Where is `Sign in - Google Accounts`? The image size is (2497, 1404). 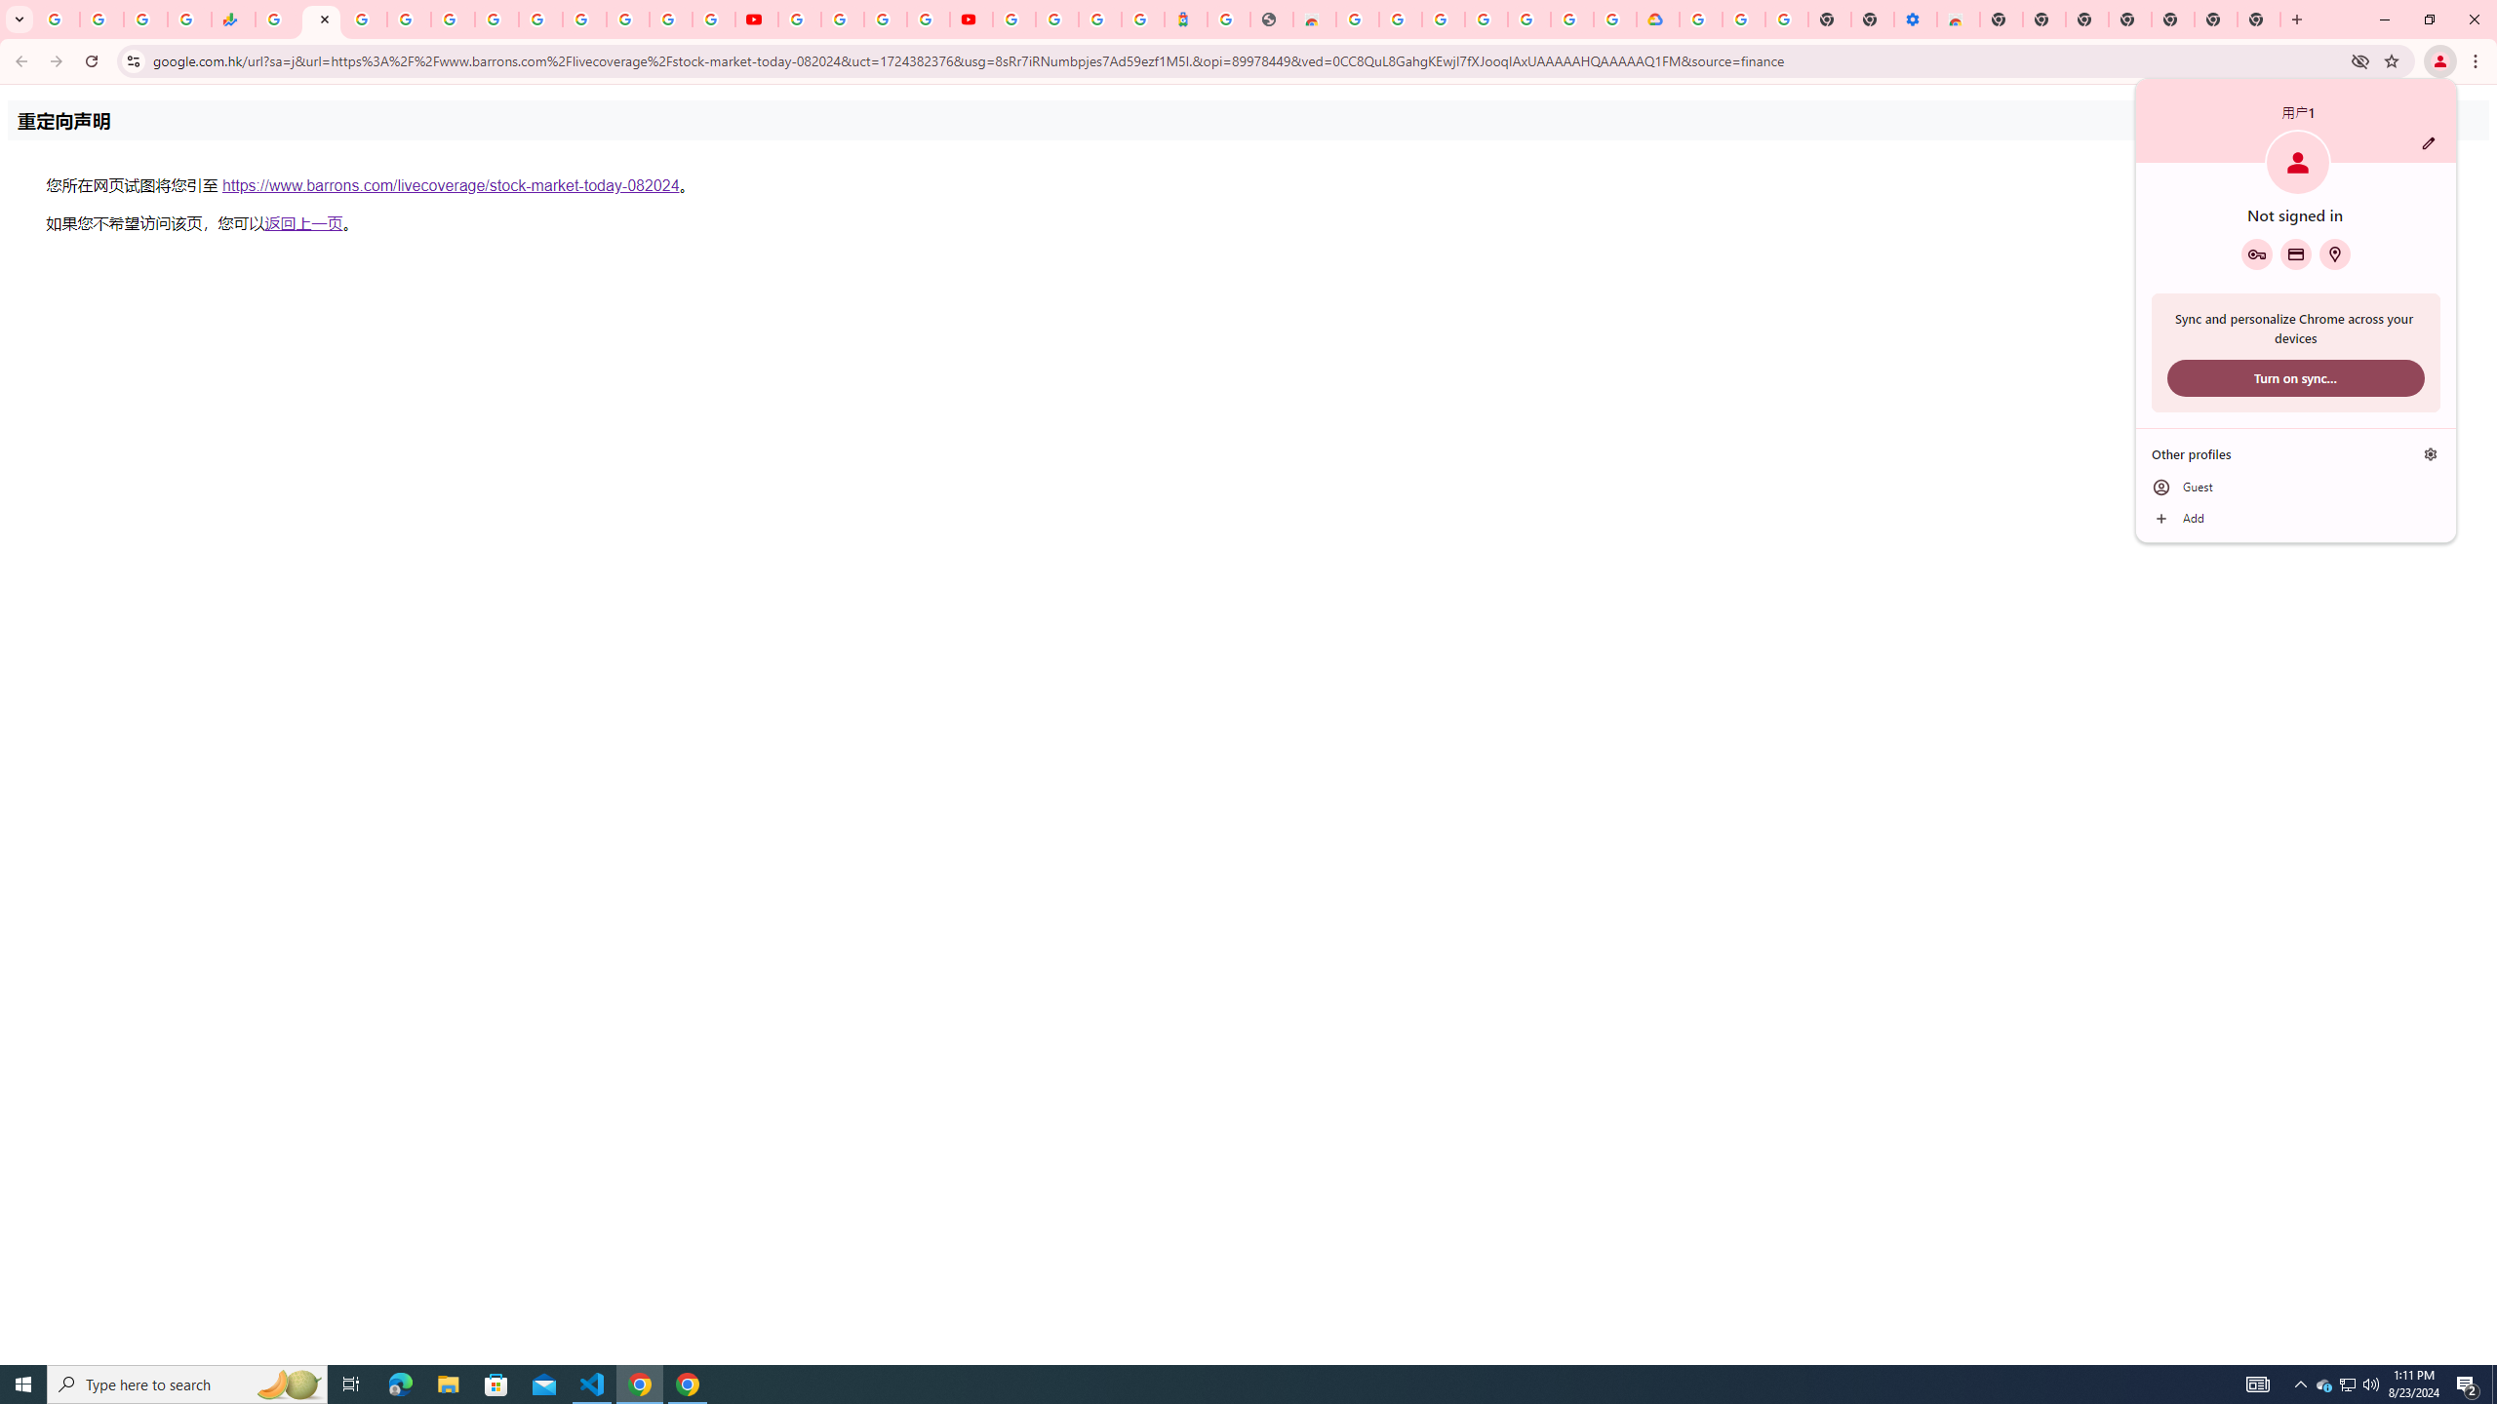
Sign in - Google Accounts is located at coordinates (1013, 19).